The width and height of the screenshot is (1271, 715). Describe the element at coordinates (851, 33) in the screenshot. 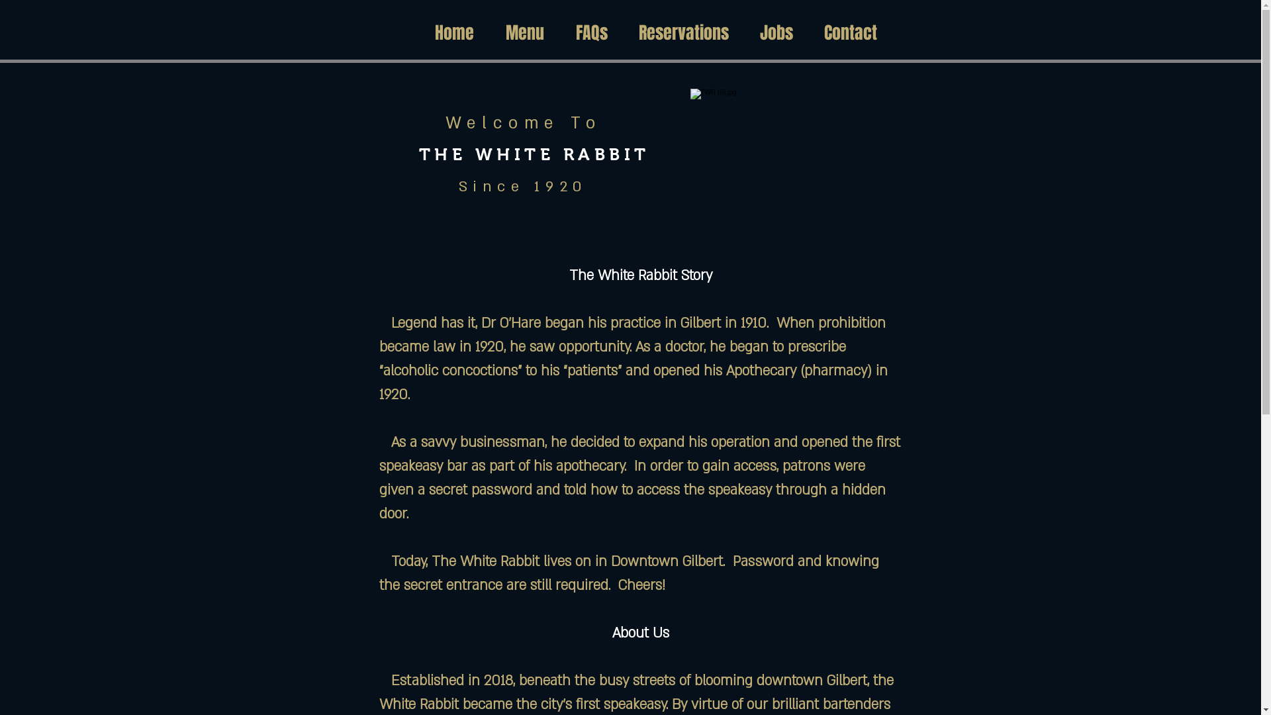

I see `Contact` at that location.